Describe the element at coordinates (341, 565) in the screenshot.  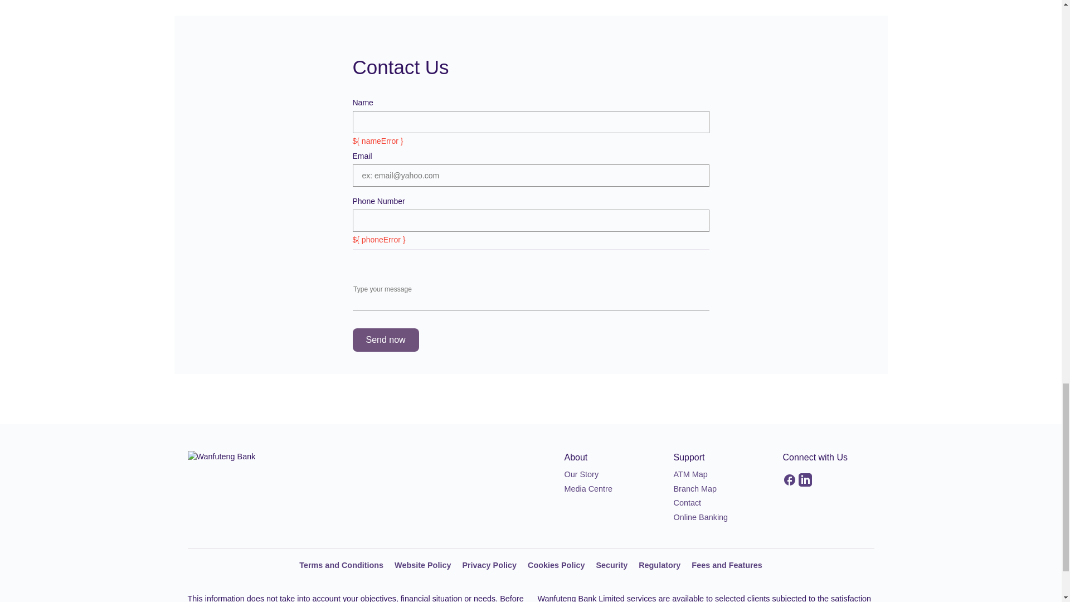
I see `Terms and Conditions` at that location.